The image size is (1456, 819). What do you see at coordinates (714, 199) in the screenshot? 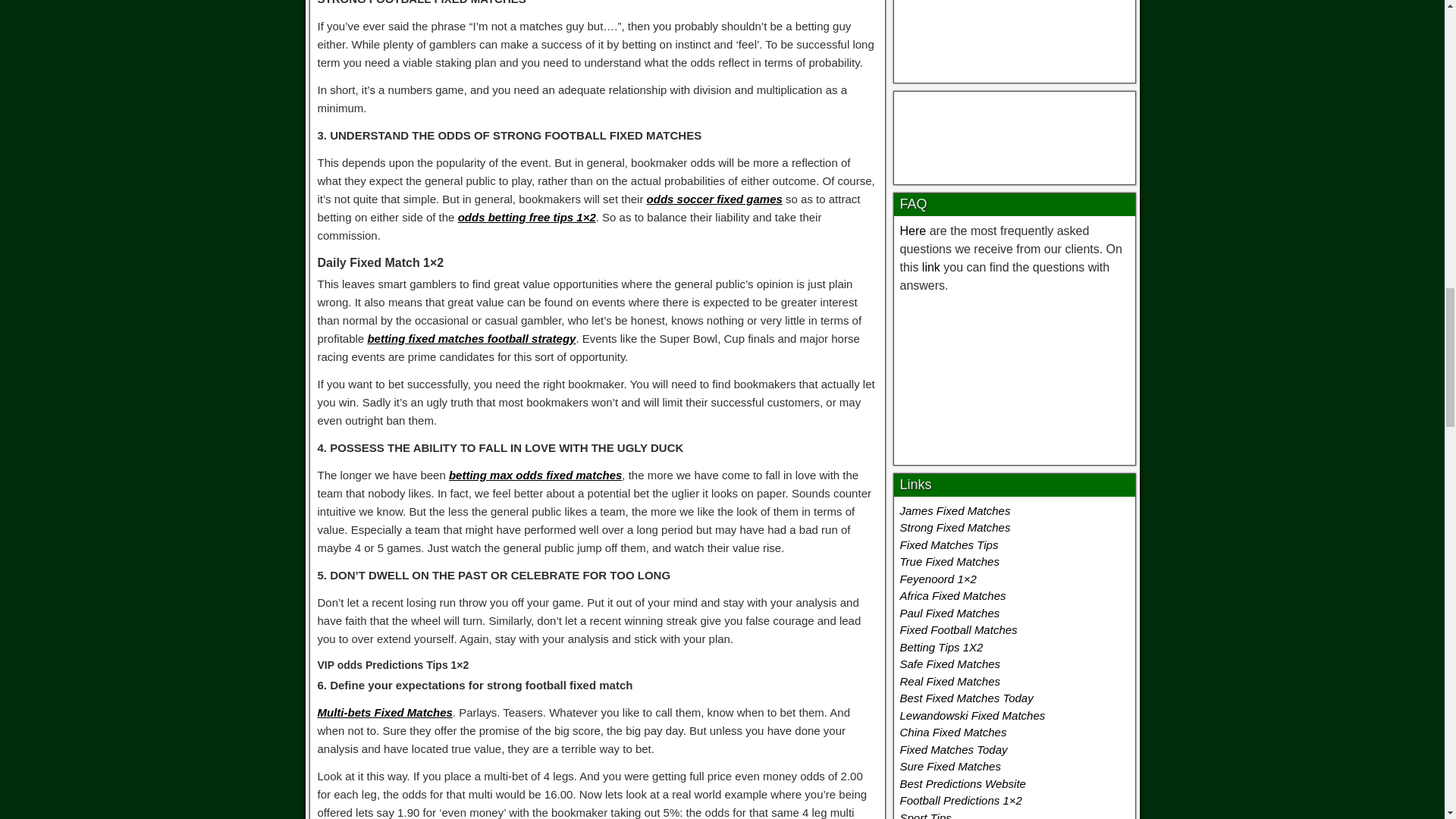
I see `odds soccer fixed games` at bounding box center [714, 199].